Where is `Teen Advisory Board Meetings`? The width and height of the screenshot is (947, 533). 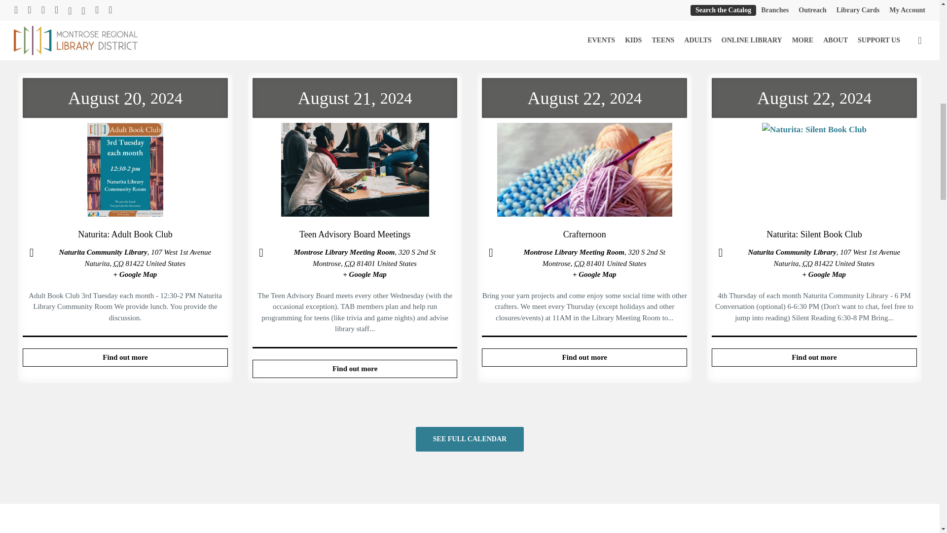 Teen Advisory Board Meetings is located at coordinates (355, 369).